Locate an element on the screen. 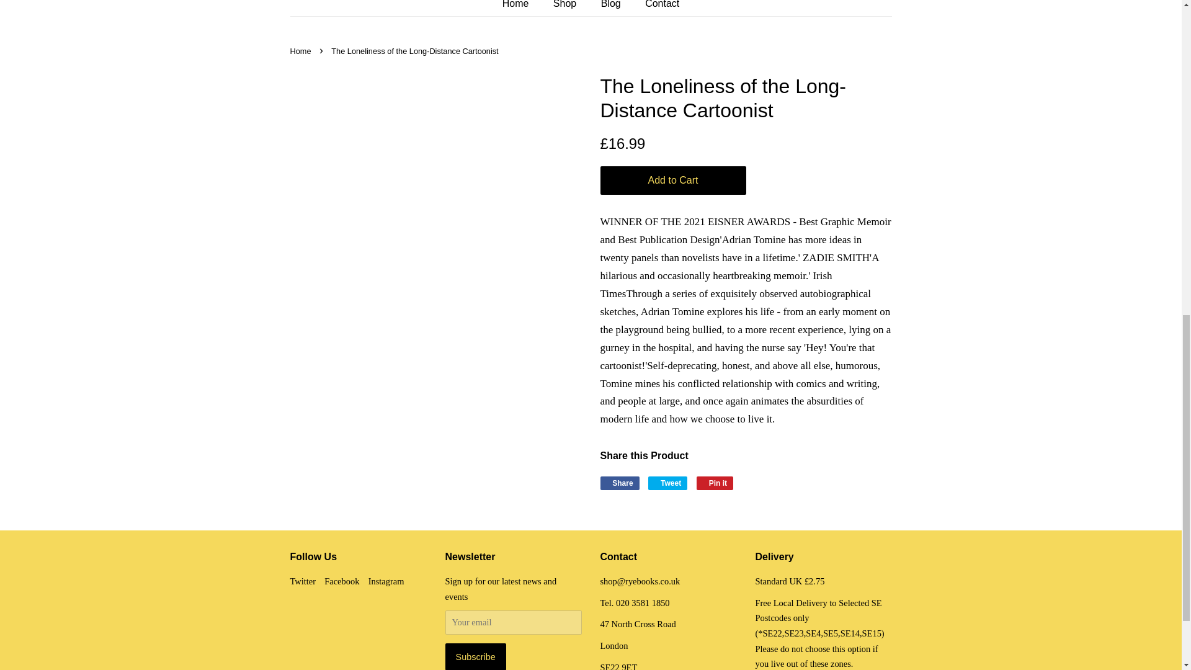 The image size is (1191, 670). Rye Books on Twitter is located at coordinates (303, 581).